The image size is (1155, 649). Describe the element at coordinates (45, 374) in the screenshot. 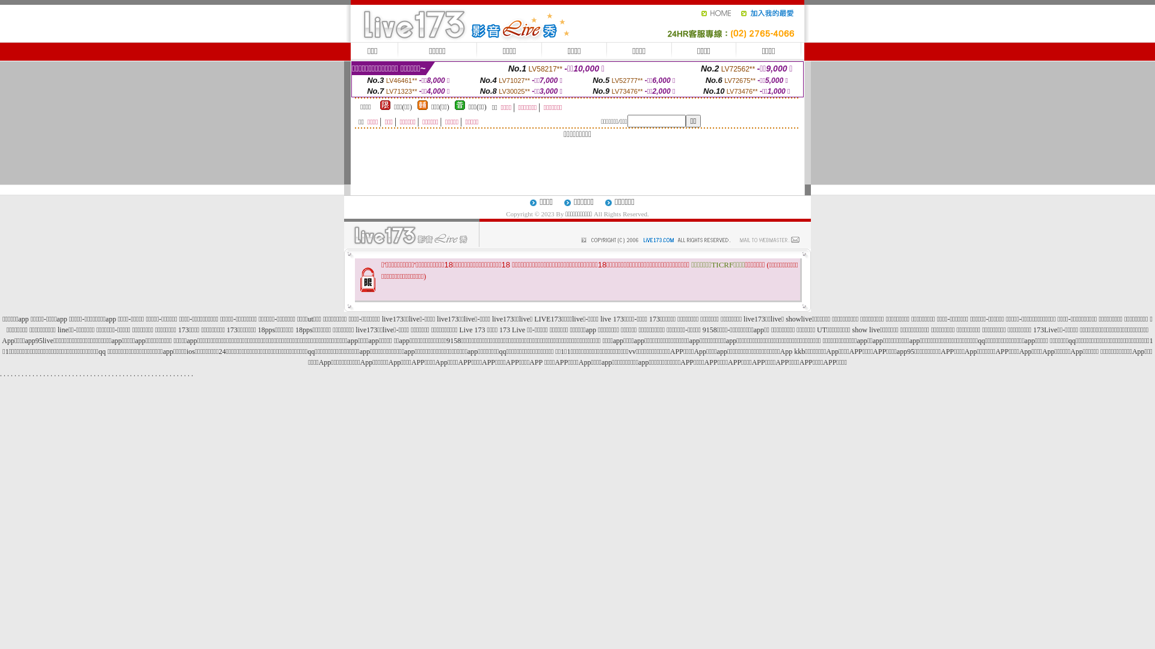

I see `.` at that location.